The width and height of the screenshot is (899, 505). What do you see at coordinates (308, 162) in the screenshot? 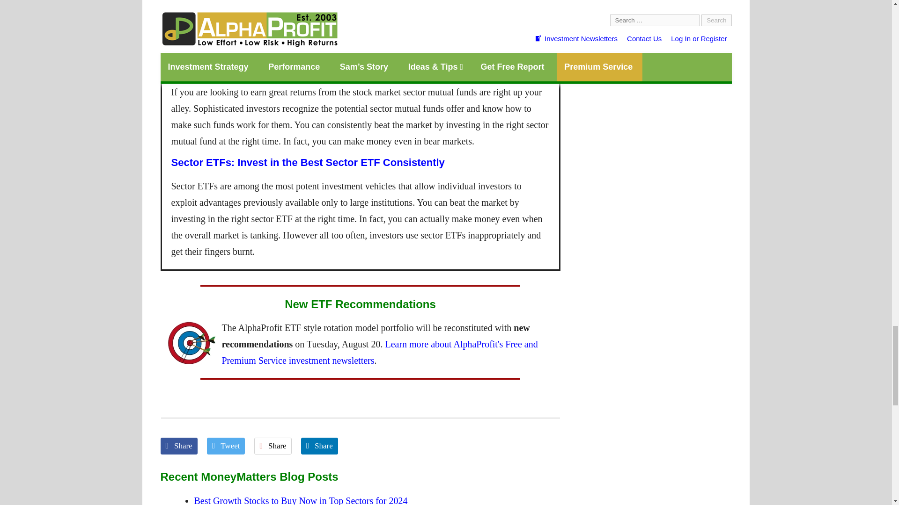
I see `Sector ETFs: Invest in the Best Sector ETF Consistently` at bounding box center [308, 162].